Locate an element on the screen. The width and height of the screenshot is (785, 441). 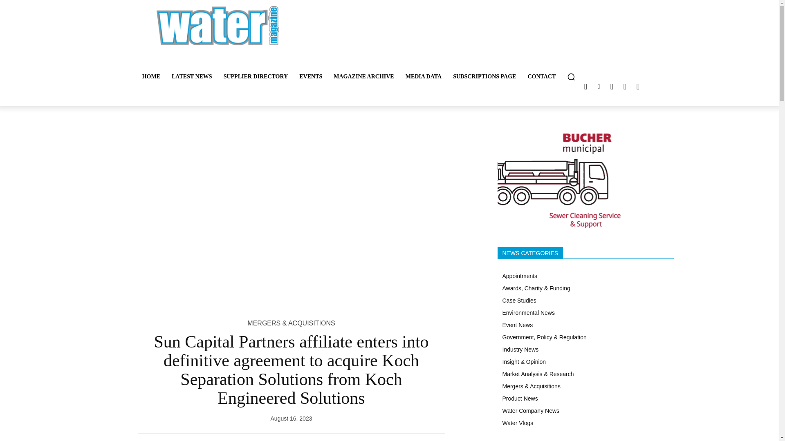
LATEST NEWS is located at coordinates (192, 77).